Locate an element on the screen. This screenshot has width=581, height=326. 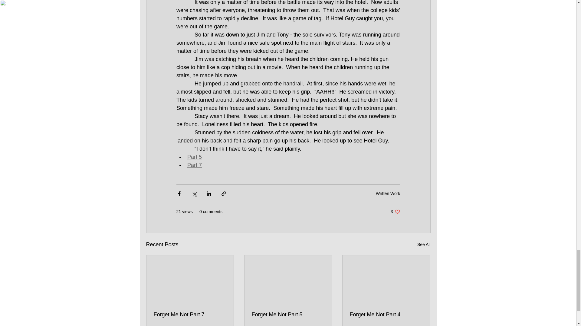
Forget Me Not Part 5 is located at coordinates (190, 315).